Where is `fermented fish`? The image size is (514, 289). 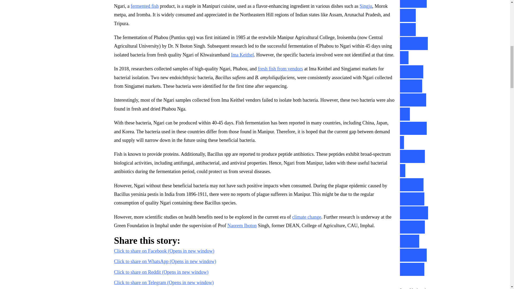 fermented fish is located at coordinates (144, 6).